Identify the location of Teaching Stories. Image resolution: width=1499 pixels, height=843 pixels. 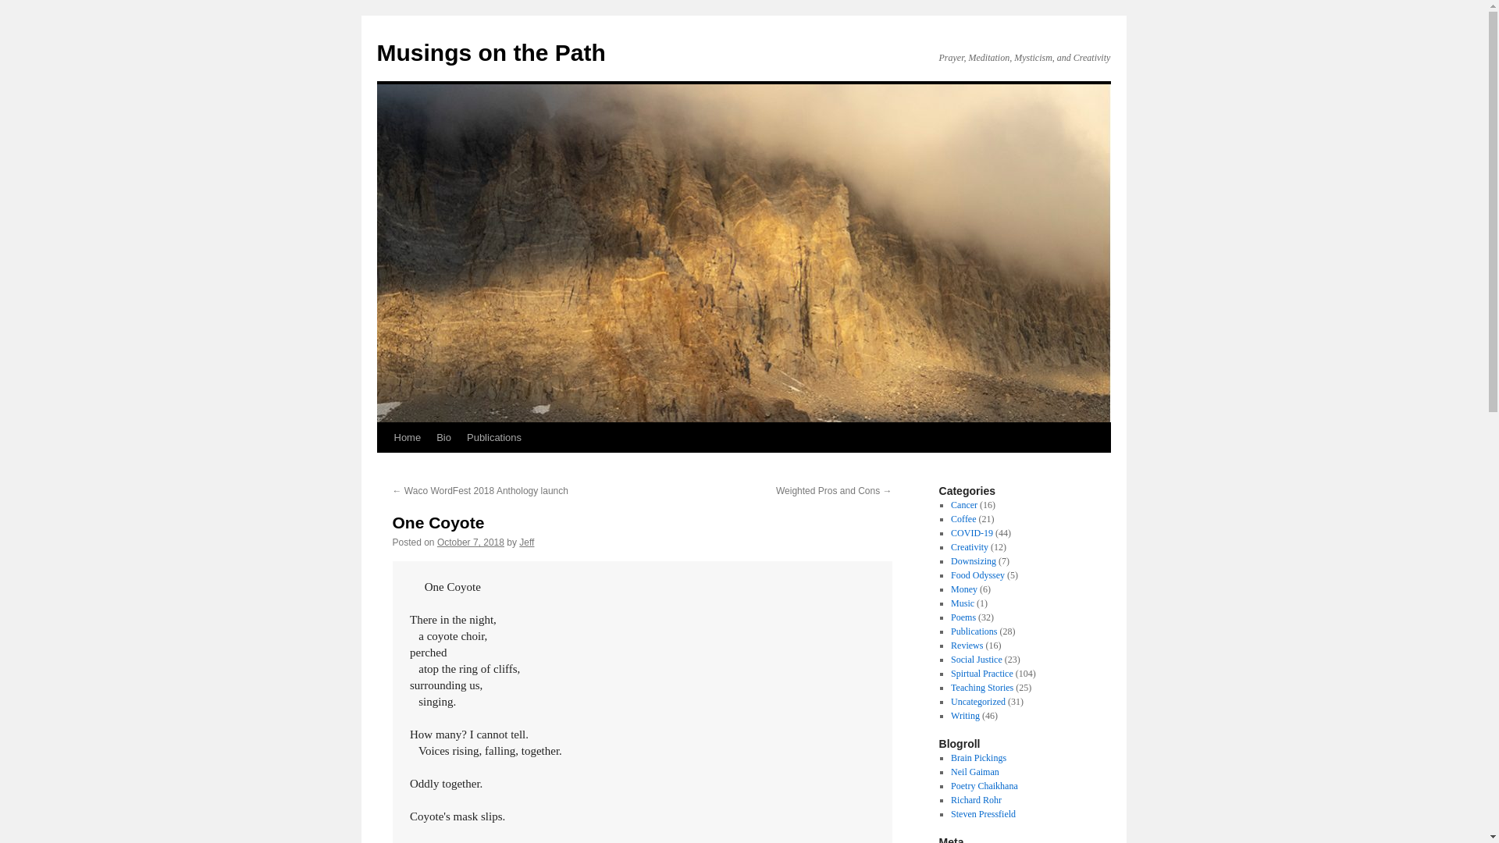
(981, 687).